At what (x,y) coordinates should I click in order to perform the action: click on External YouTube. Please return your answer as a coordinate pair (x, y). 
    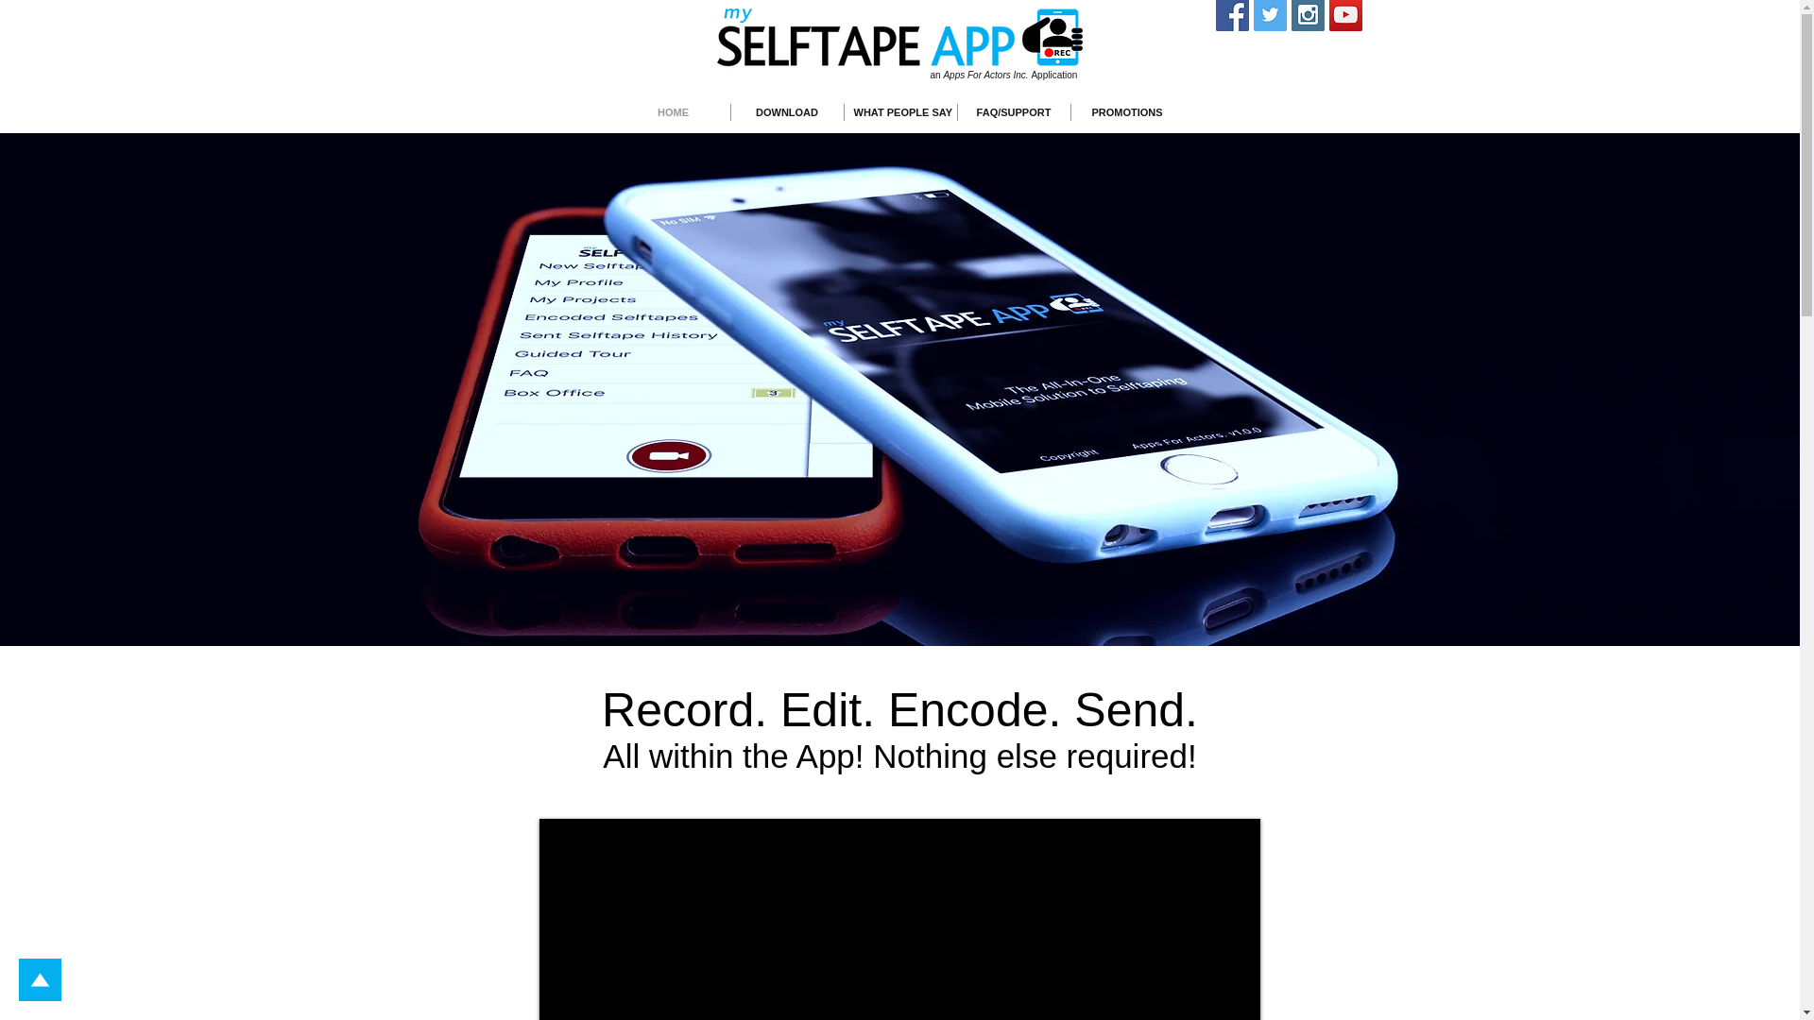
    Looking at the image, I should click on (898, 920).